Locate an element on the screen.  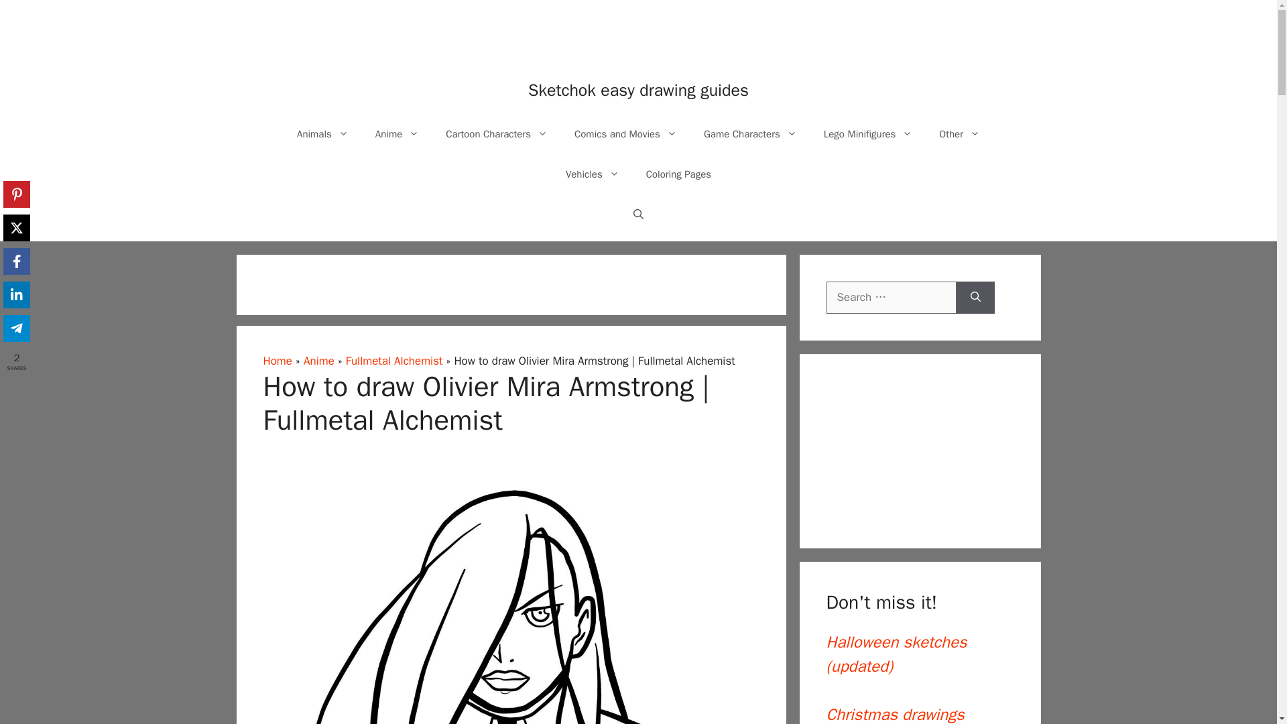
Search for: is located at coordinates (891, 298).